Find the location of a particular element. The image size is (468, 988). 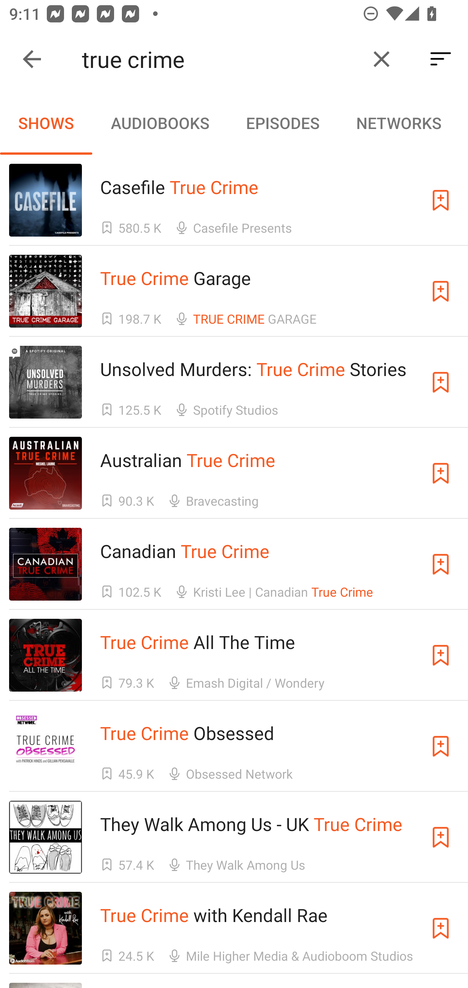

Collapse is located at coordinates (32, 59).